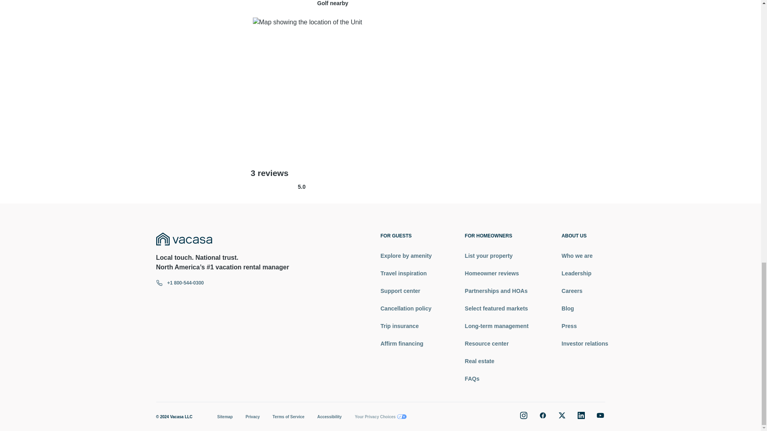 The image size is (767, 431). What do you see at coordinates (496, 326) in the screenshot?
I see `Long-term management` at bounding box center [496, 326].